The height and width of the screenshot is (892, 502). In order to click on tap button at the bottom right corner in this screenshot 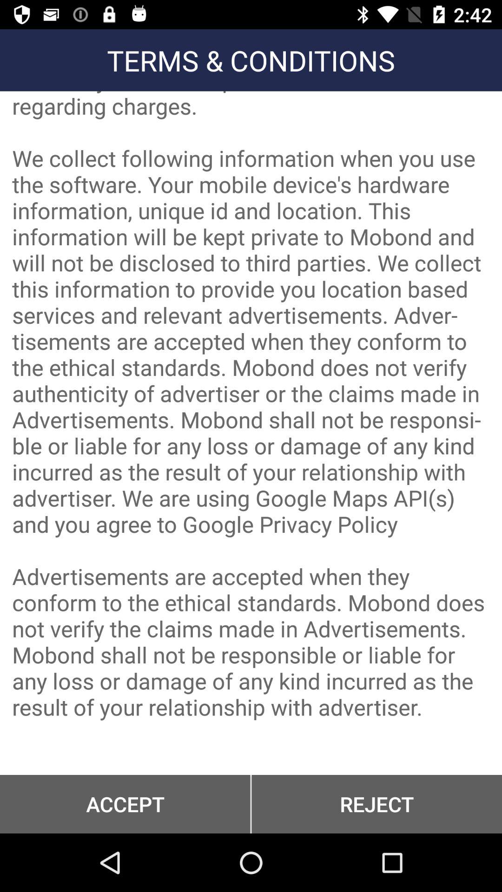, I will do `click(376, 804)`.